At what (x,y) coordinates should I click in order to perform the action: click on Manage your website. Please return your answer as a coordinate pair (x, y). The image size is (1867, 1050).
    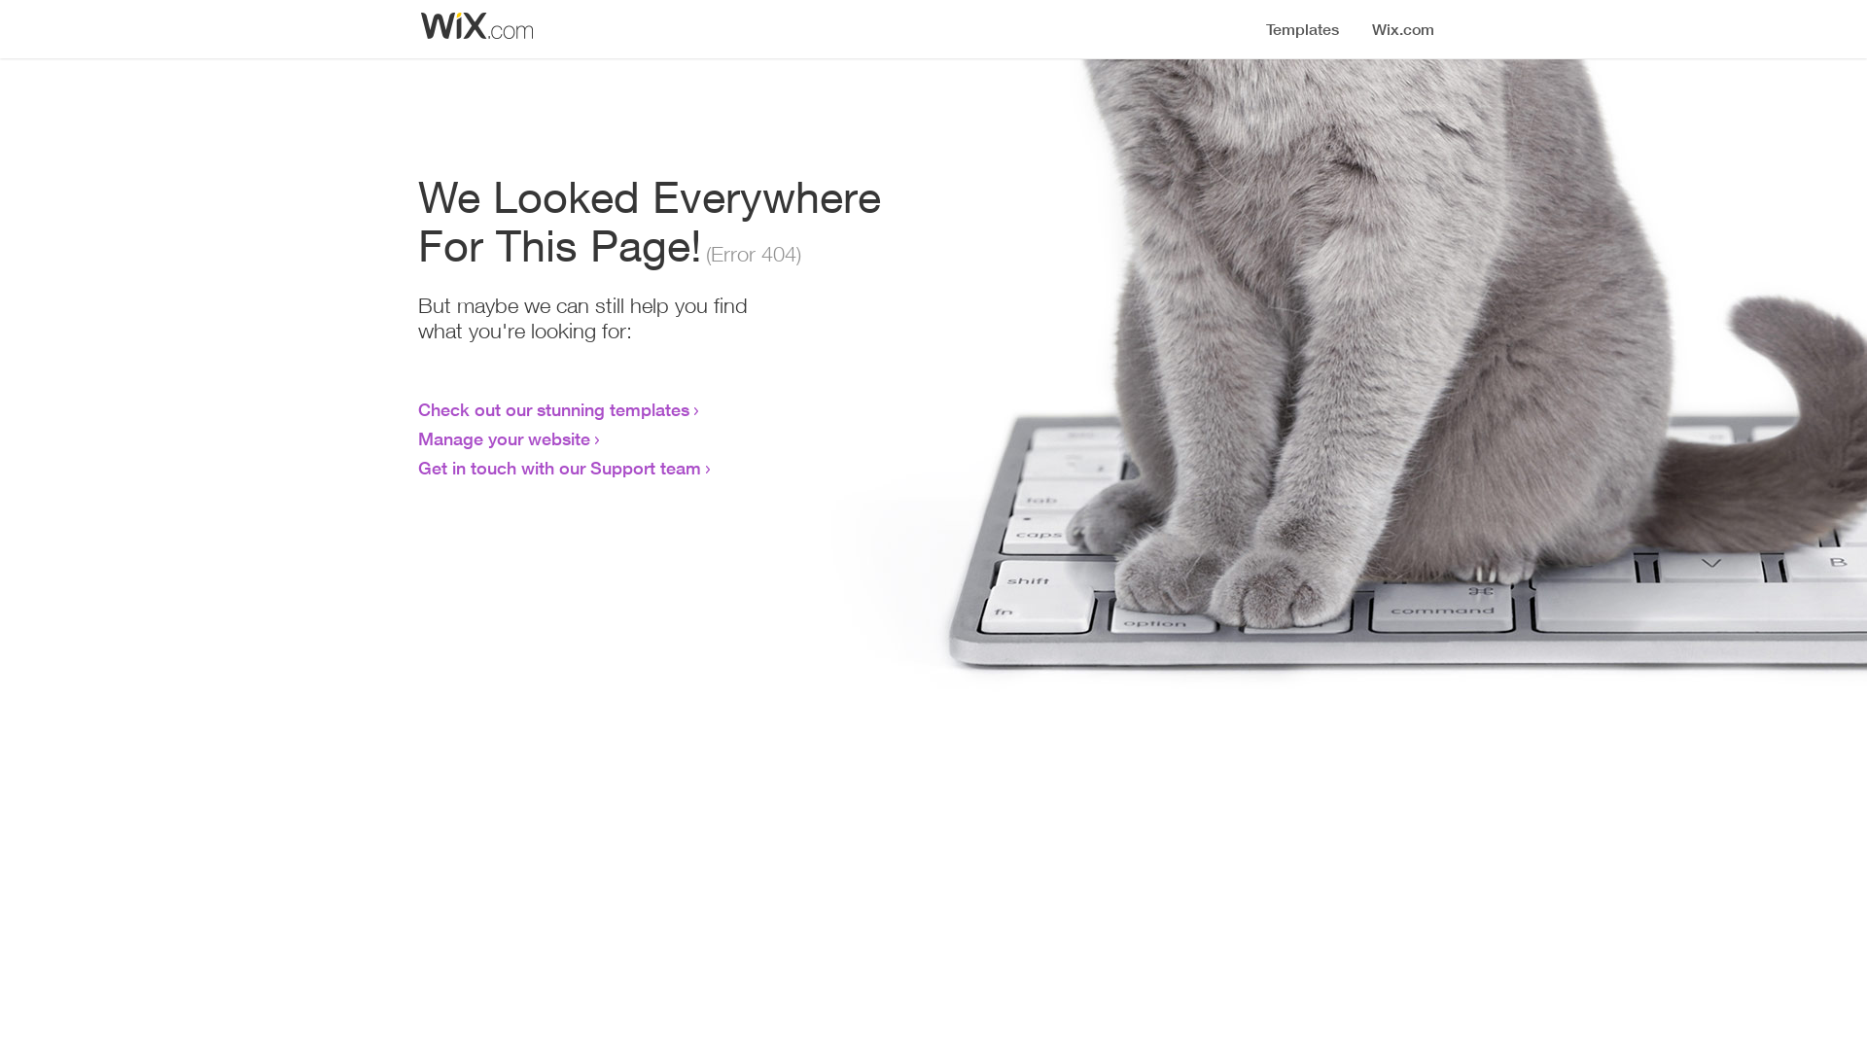
    Looking at the image, I should click on (504, 438).